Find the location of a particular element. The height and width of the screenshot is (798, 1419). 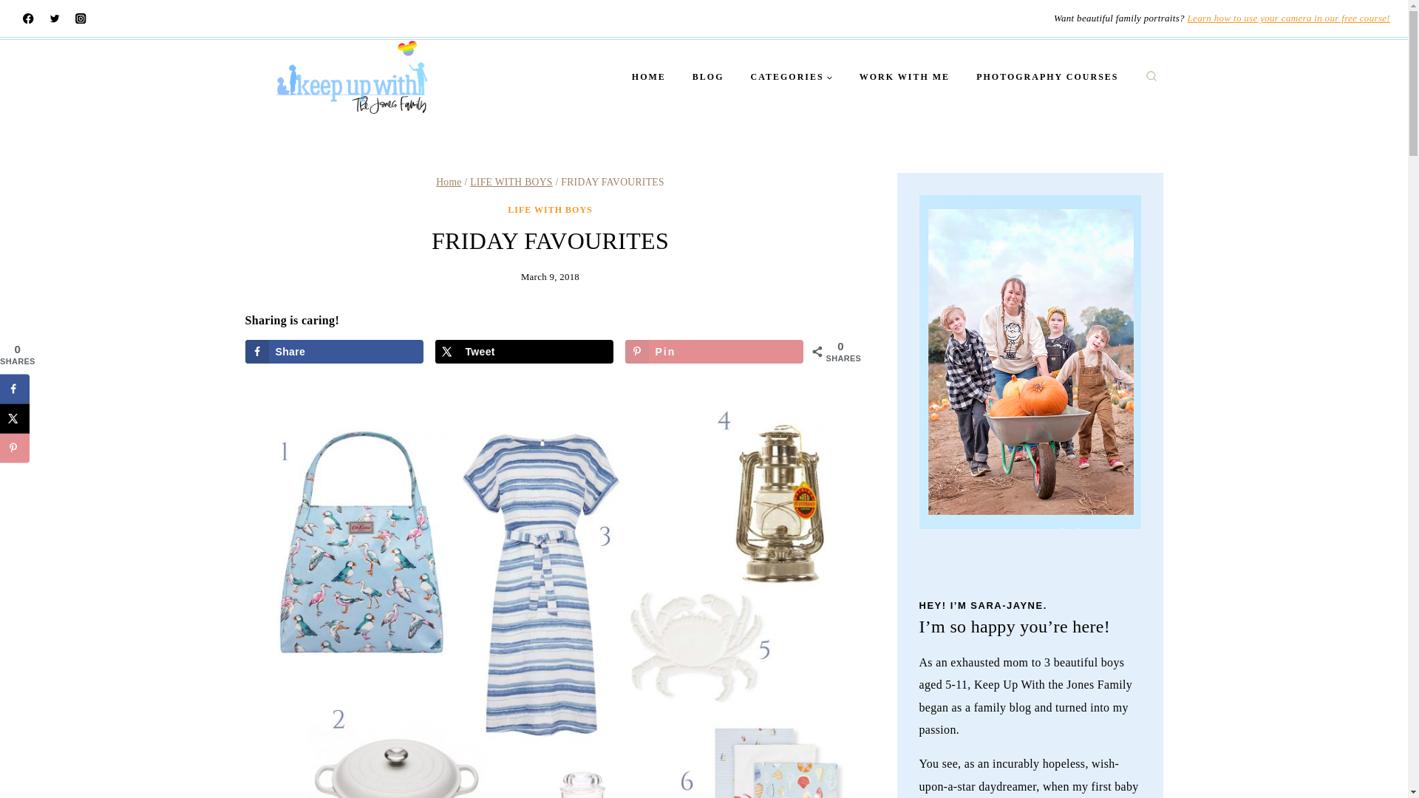

Share on X is located at coordinates (525, 352).